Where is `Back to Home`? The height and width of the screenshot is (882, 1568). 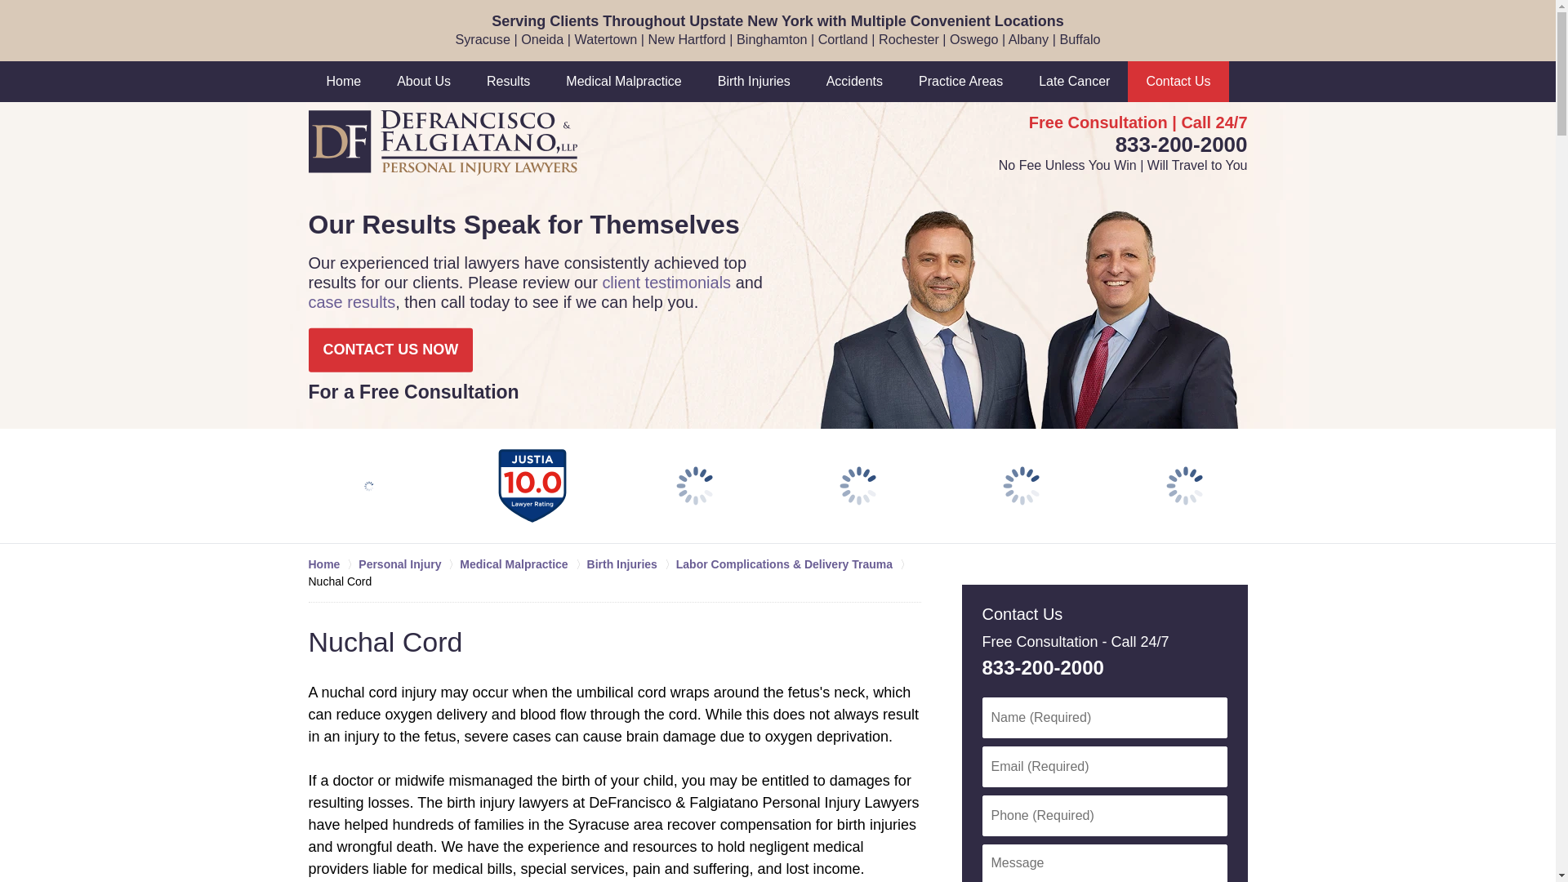 Back to Home is located at coordinates (443, 142).